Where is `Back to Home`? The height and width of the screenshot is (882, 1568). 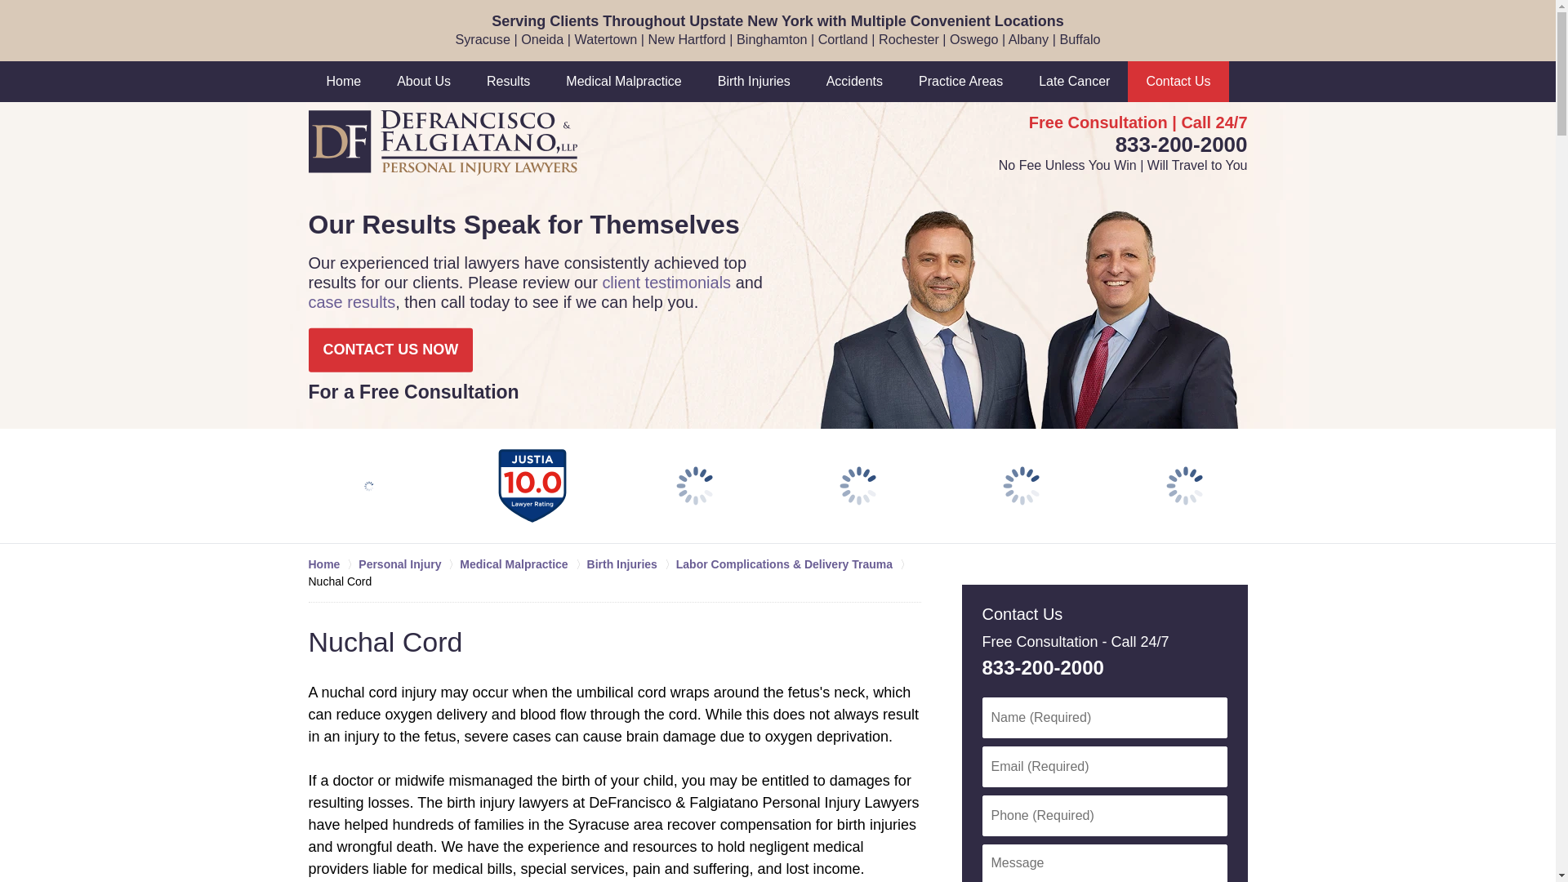 Back to Home is located at coordinates (443, 142).